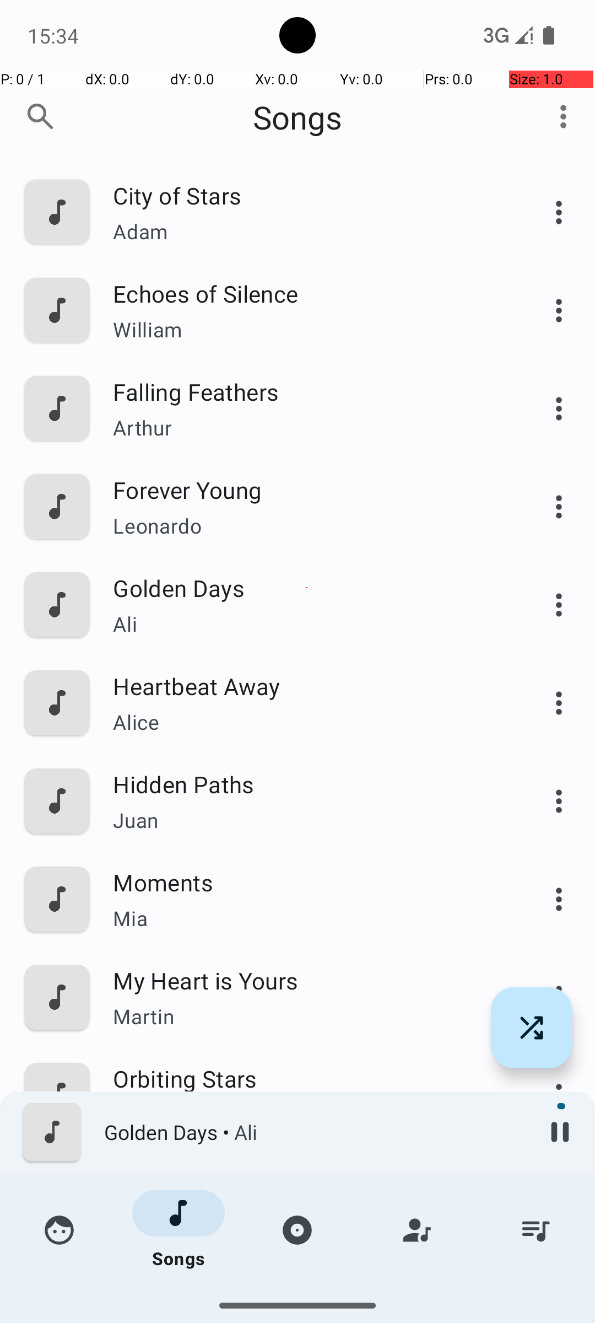 The height and width of the screenshot is (1323, 595). I want to click on City of Stars, so click(307, 195).